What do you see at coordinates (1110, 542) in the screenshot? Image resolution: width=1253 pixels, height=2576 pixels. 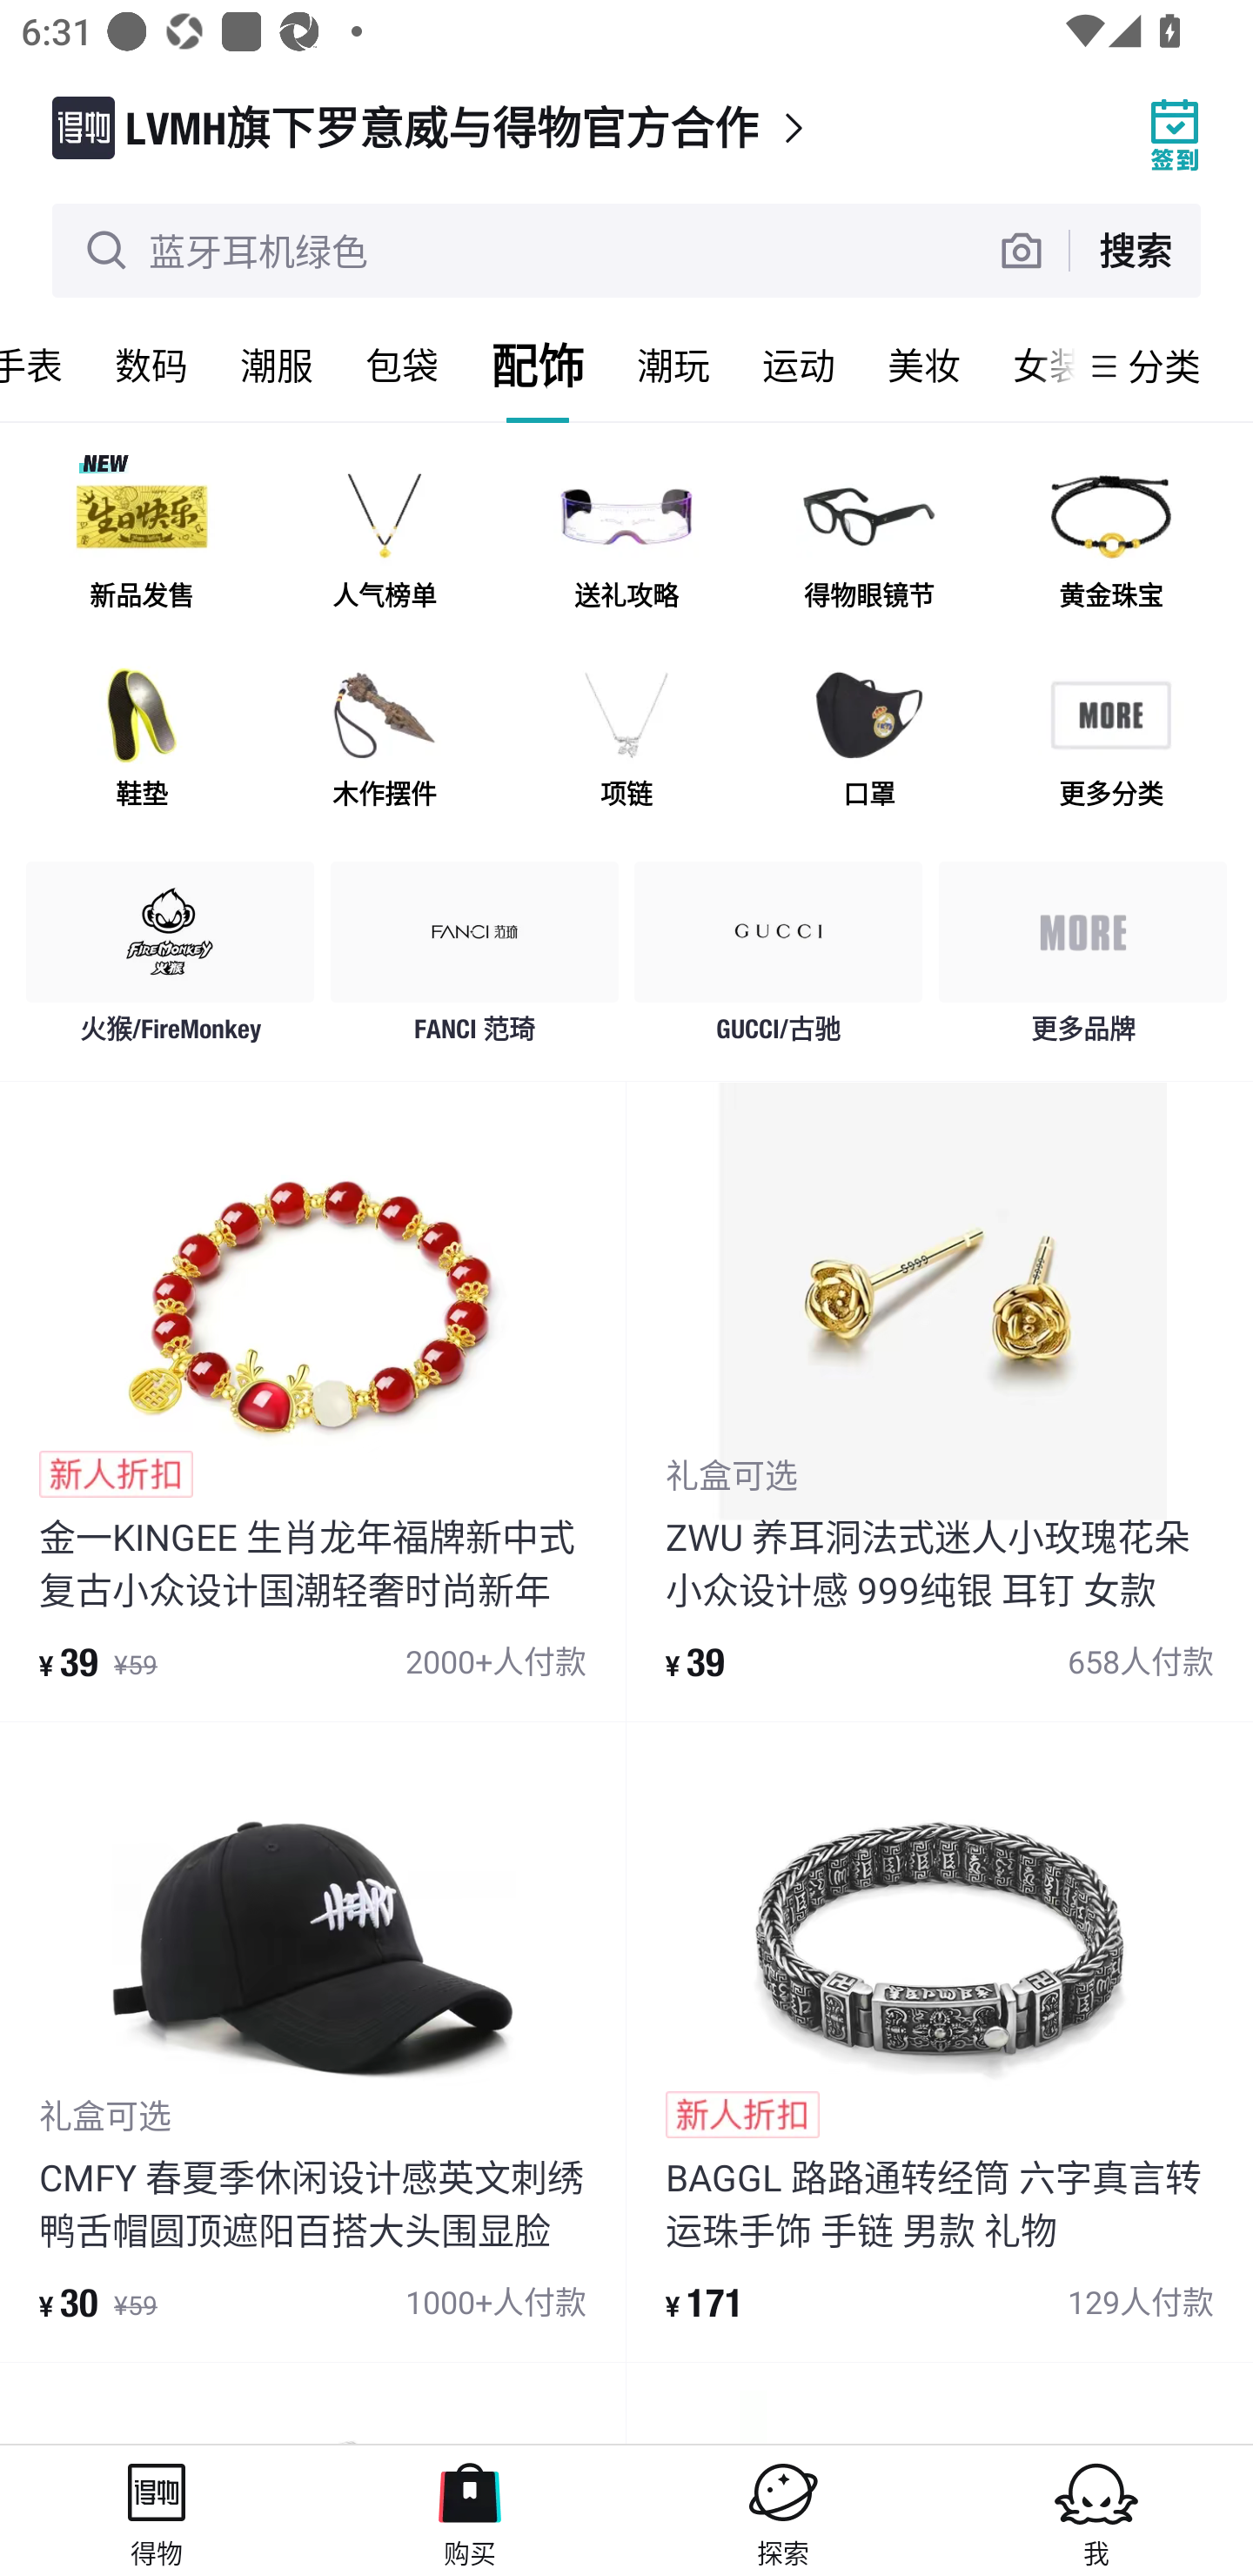 I see `黄金珠宝` at bounding box center [1110, 542].